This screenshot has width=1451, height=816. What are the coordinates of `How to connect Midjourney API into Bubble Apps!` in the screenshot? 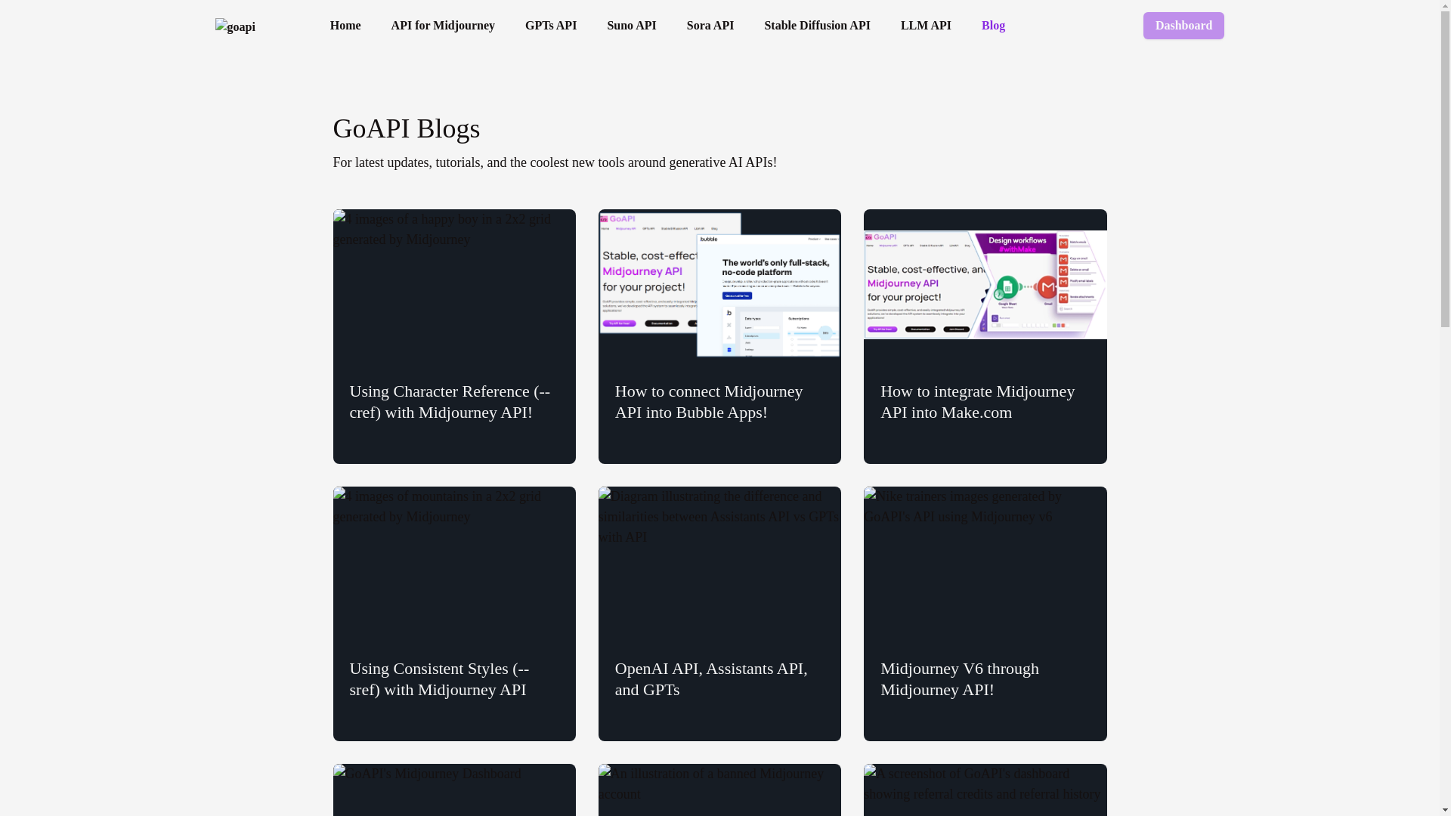 It's located at (719, 336).